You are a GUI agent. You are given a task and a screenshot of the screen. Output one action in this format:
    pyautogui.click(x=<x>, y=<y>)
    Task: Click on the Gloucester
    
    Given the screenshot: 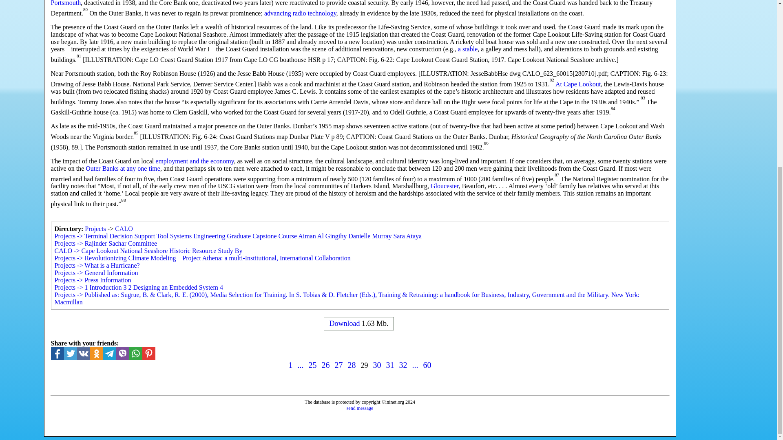 What is the action you would take?
    pyautogui.click(x=445, y=186)
    